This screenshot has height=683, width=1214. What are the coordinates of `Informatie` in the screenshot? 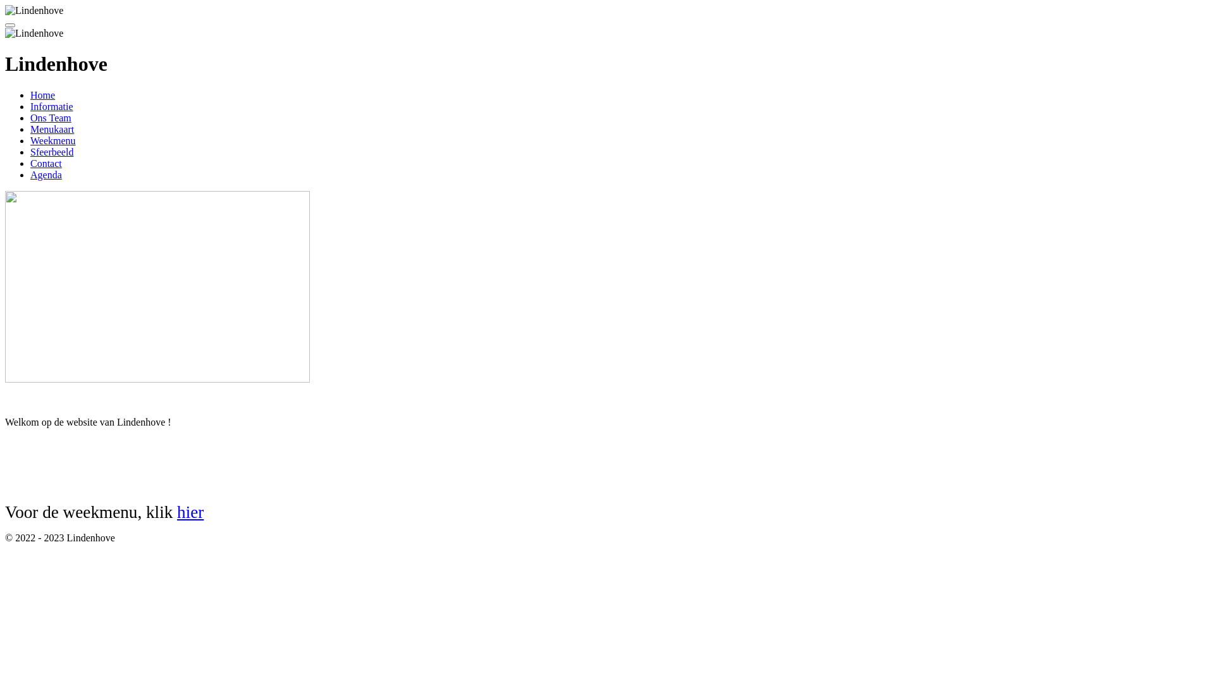 It's located at (52, 106).